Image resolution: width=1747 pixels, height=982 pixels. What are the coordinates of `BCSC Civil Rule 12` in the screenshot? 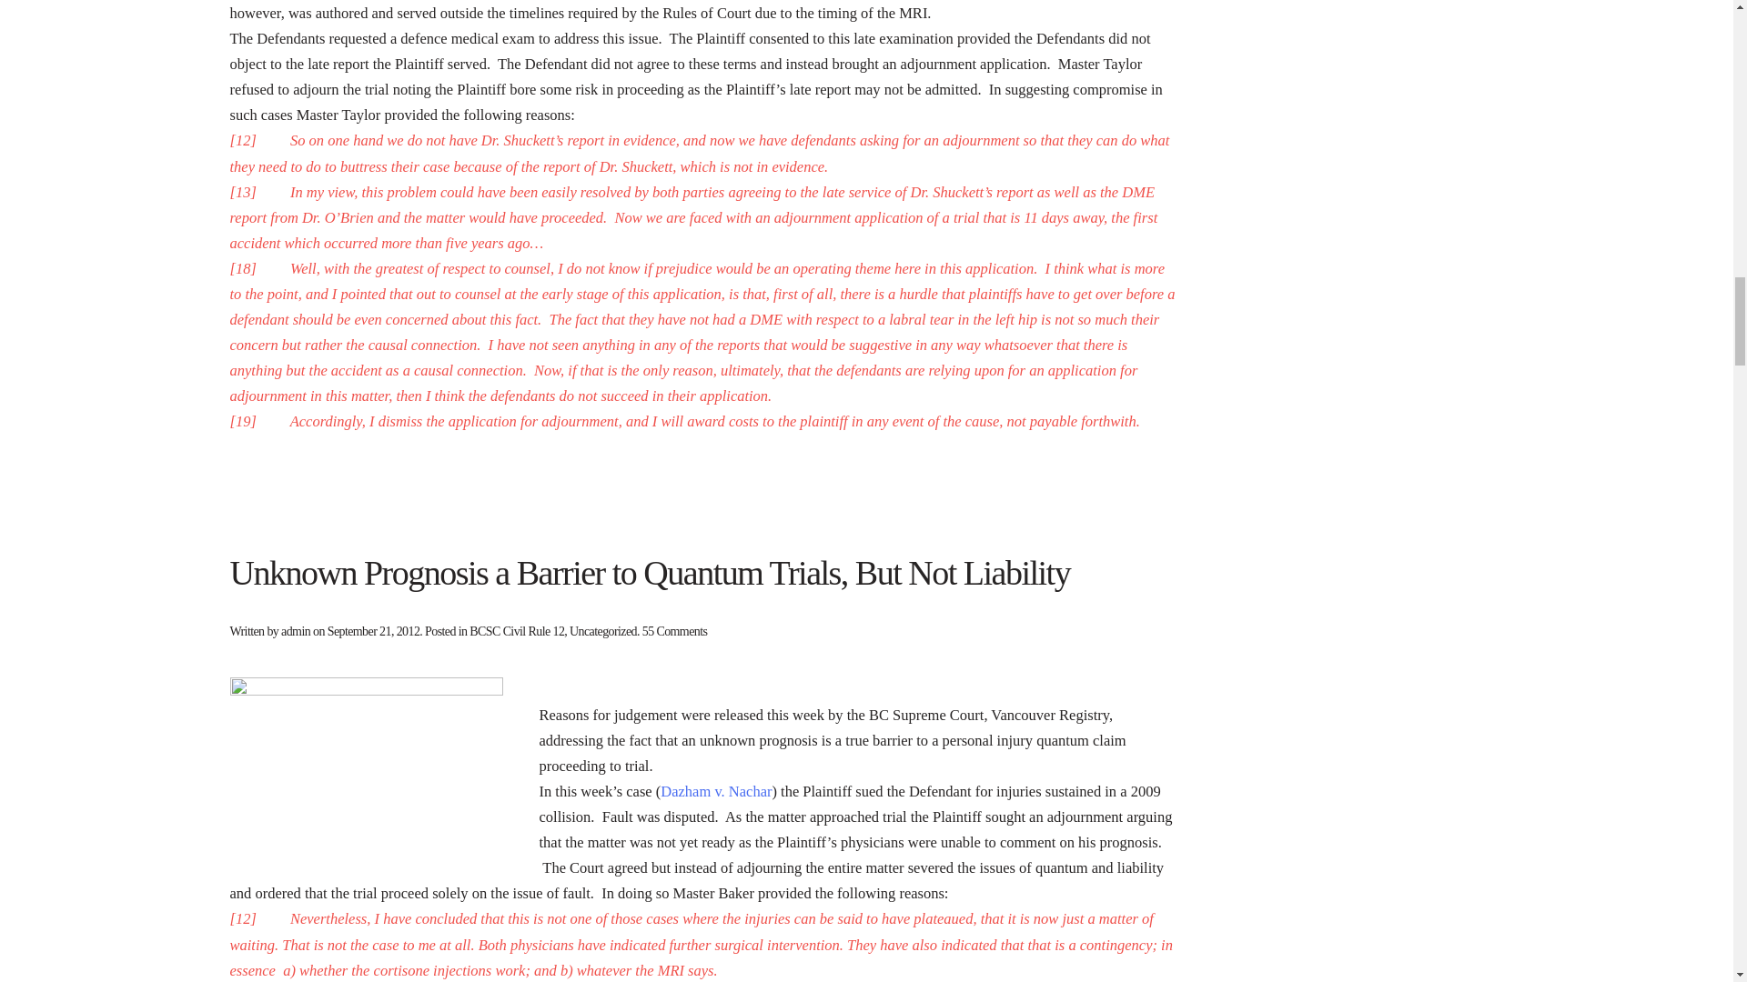 It's located at (517, 631).